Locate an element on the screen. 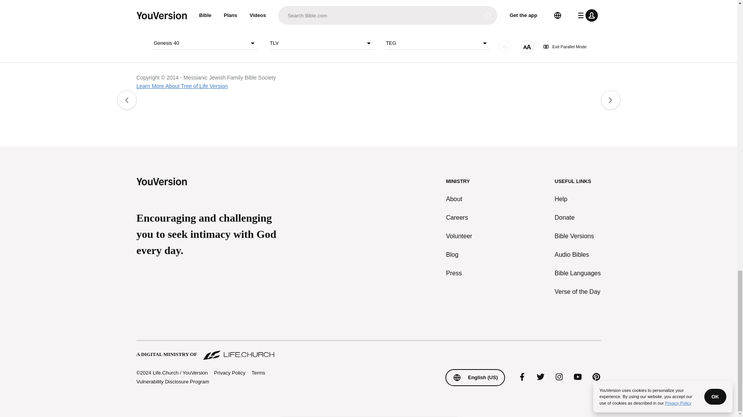 Image resolution: width=743 pixels, height=417 pixels. Terms is located at coordinates (259, 373).